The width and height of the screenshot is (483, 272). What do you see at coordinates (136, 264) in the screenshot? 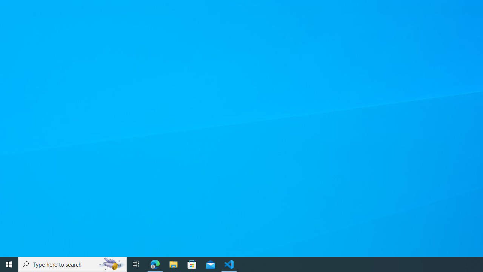
I see `Task View` at bounding box center [136, 264].